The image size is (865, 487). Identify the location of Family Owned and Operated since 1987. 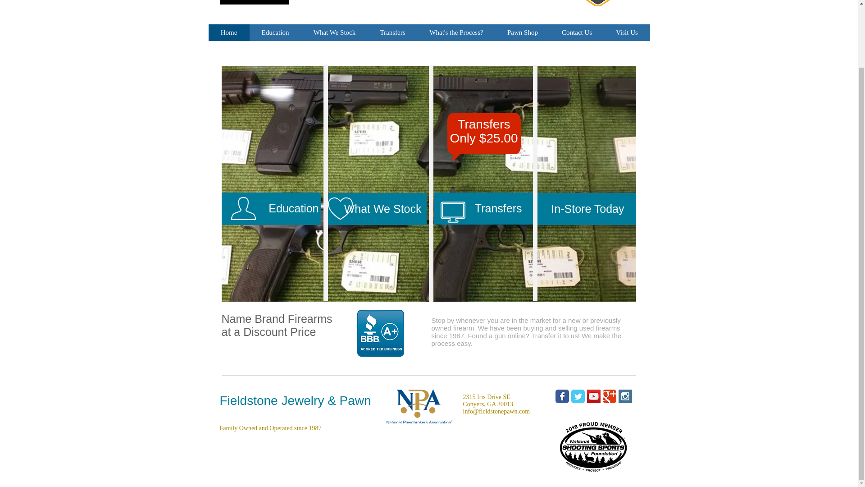
(270, 427).